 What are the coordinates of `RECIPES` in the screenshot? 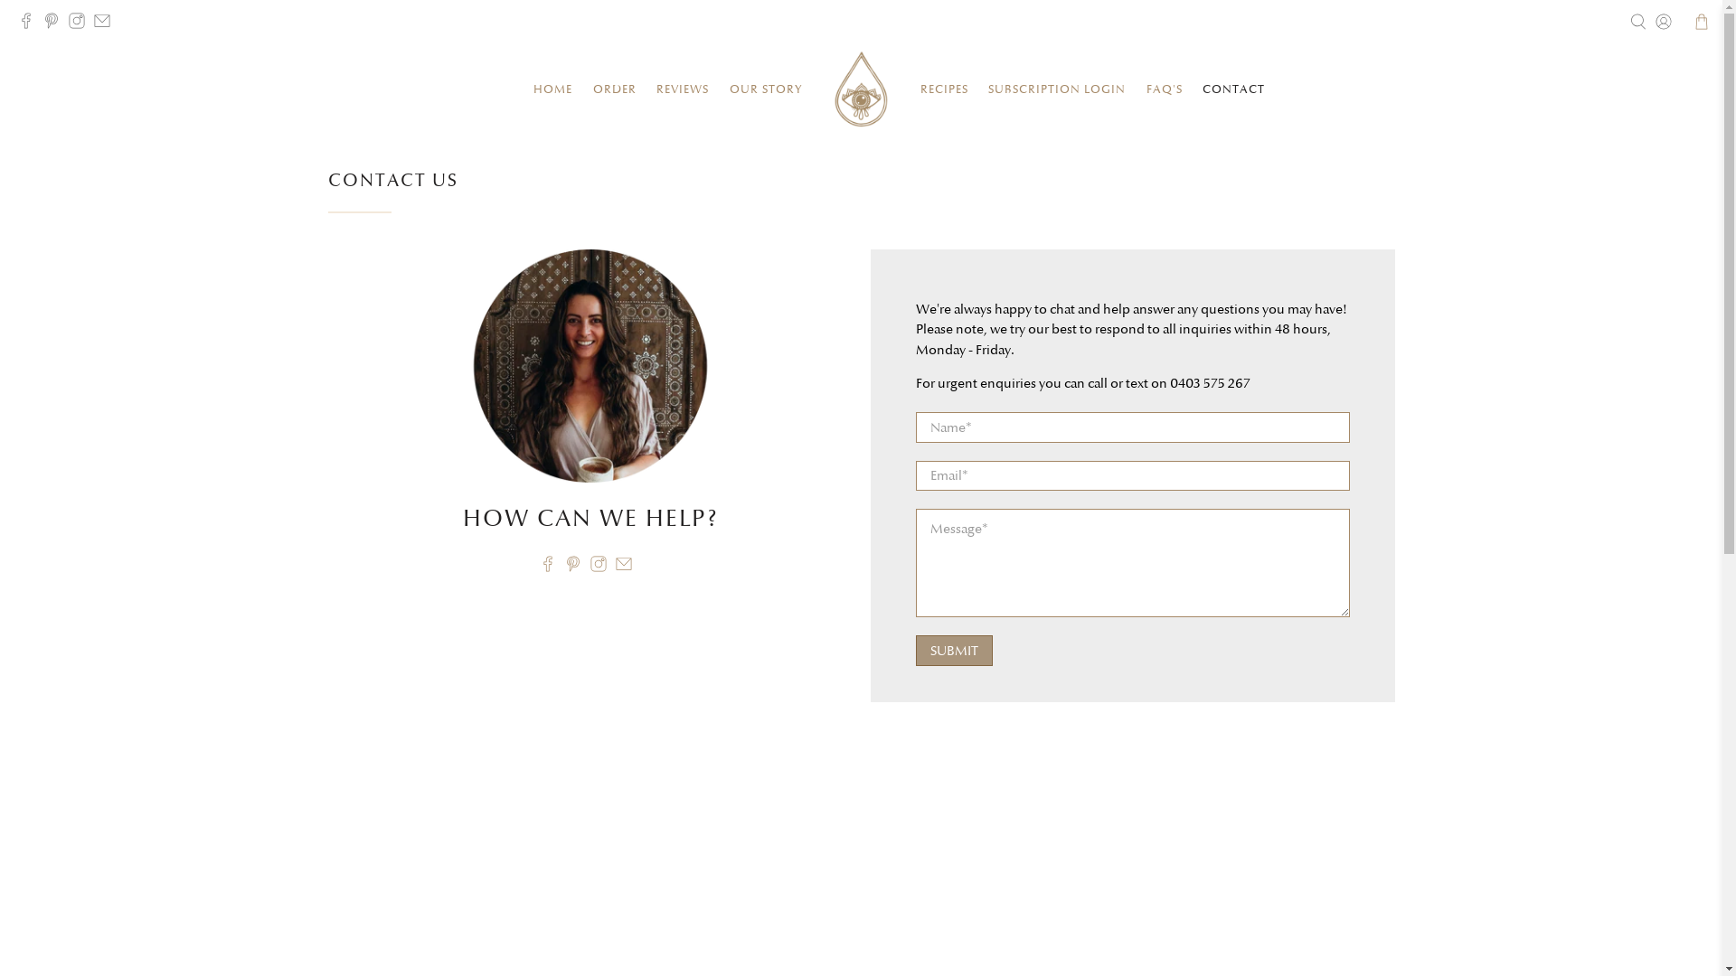 It's located at (944, 89).